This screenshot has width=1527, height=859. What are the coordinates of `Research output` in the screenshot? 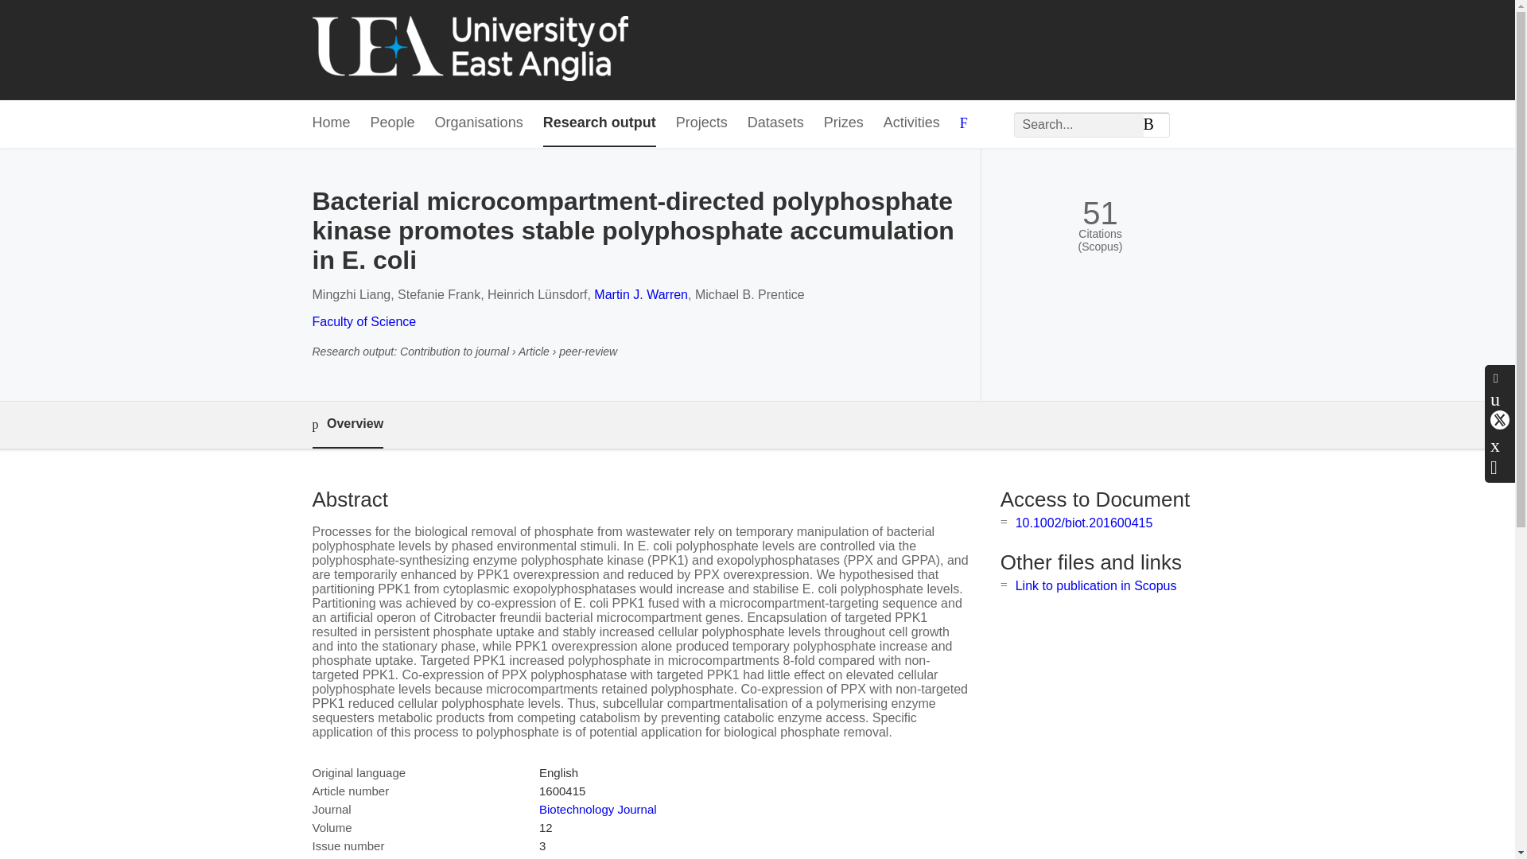 It's located at (600, 123).